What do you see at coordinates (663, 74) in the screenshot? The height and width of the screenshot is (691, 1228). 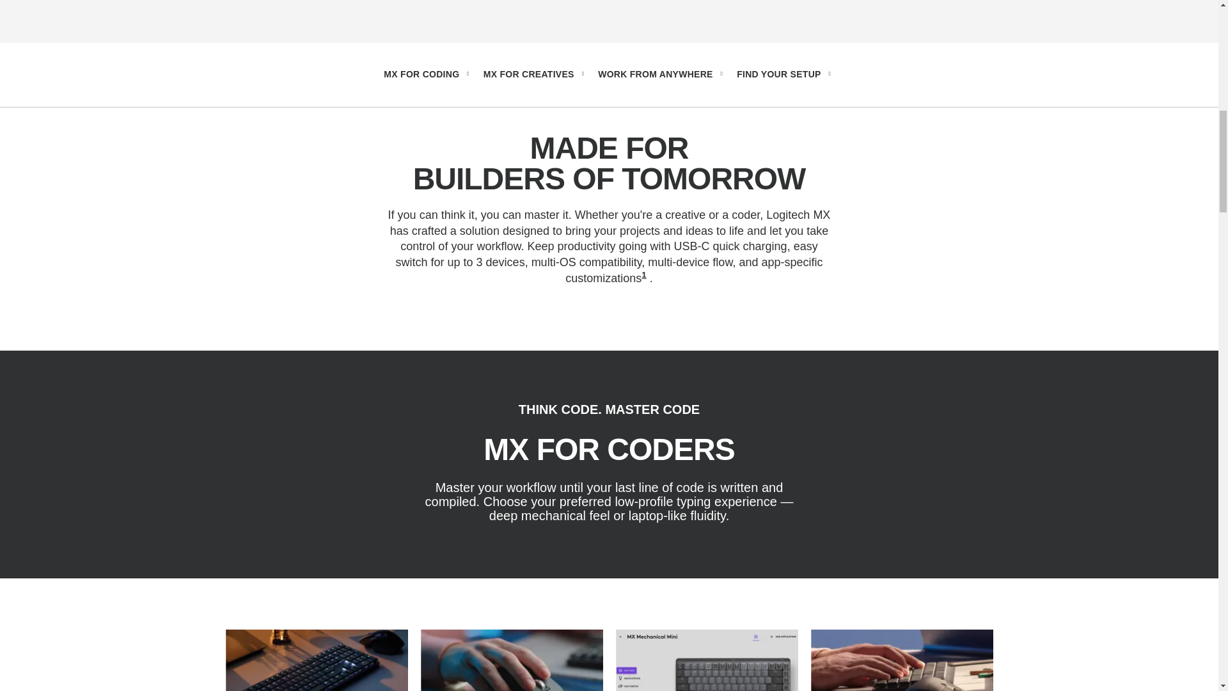 I see `WORK FROM ANYWHERE` at bounding box center [663, 74].